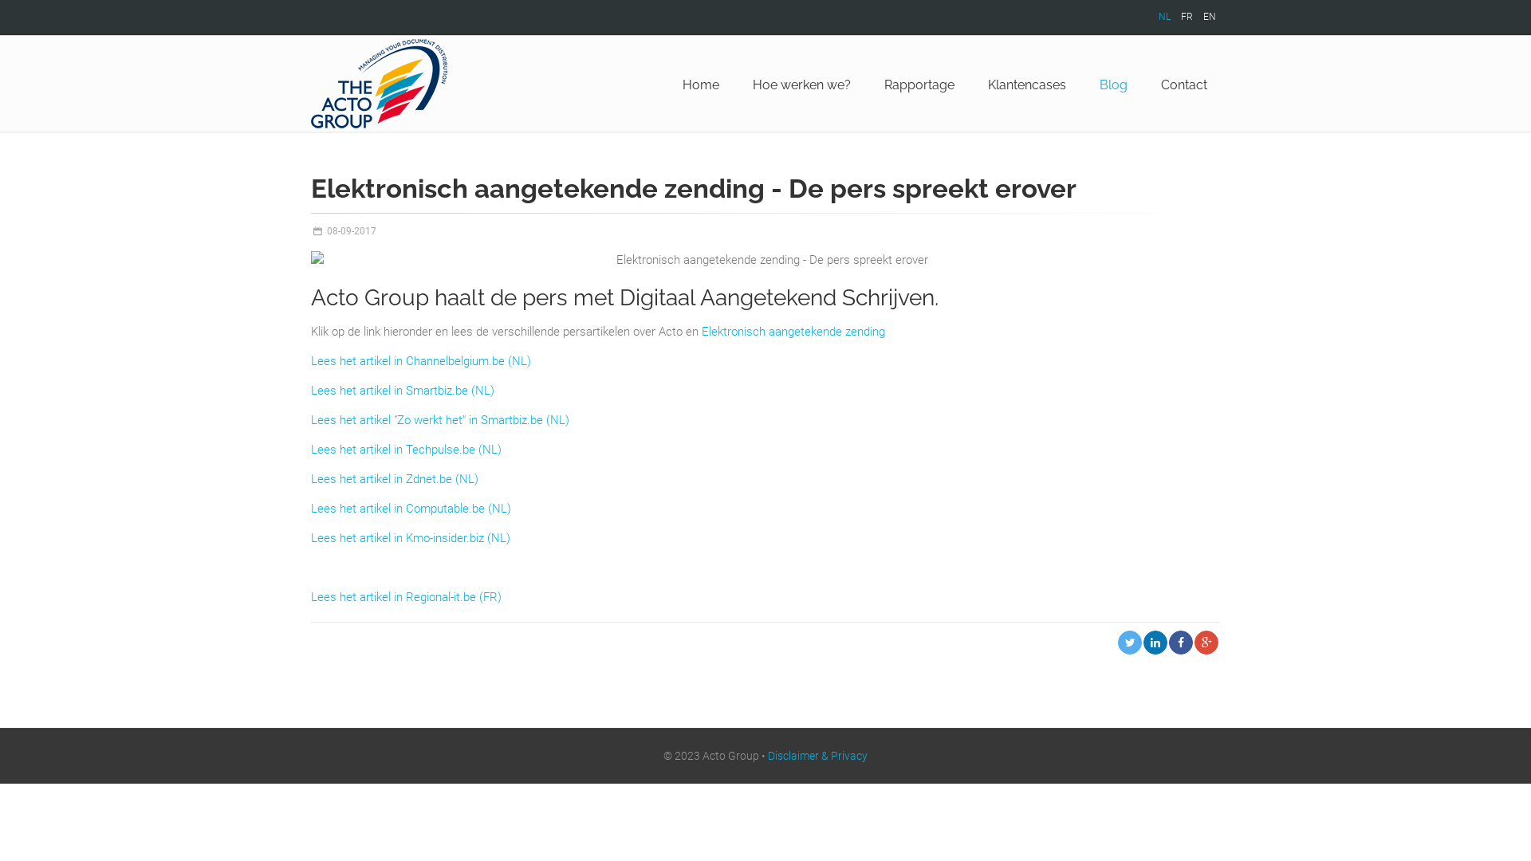 The image size is (1531, 861). What do you see at coordinates (407, 450) in the screenshot?
I see `Lees het artikel in Techpulse.be (NL)` at bounding box center [407, 450].